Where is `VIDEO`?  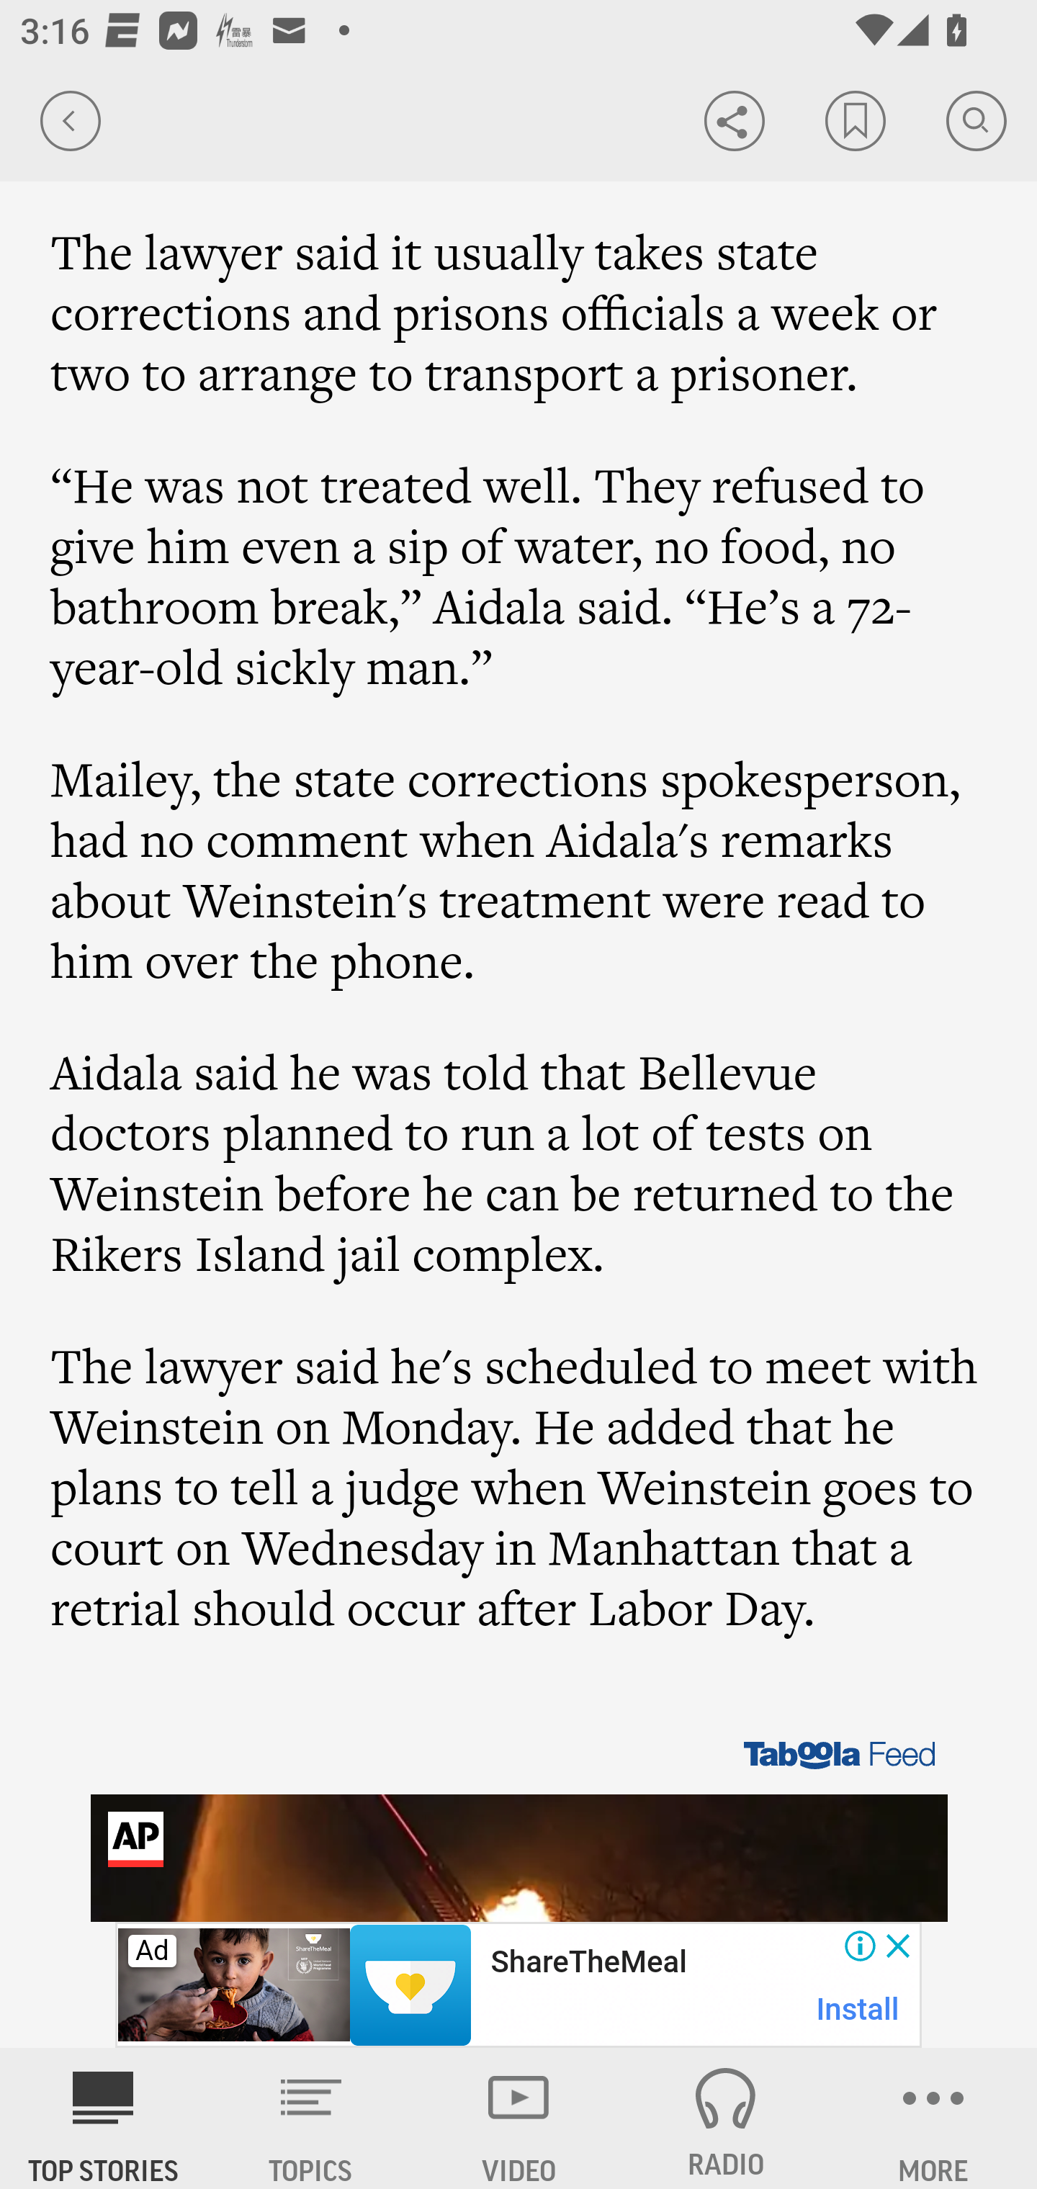
VIDEO is located at coordinates (518, 2118).